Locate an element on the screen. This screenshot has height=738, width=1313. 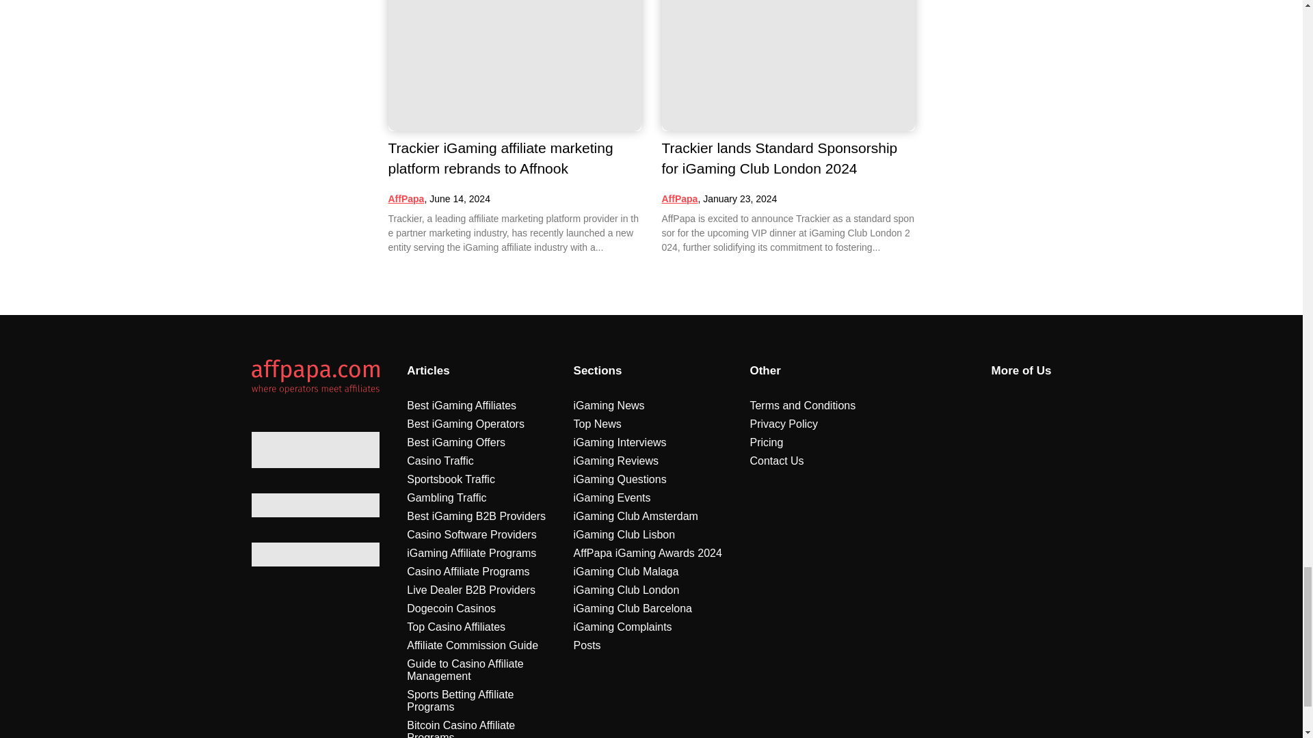
iGaming News Feed is located at coordinates (406, 198).